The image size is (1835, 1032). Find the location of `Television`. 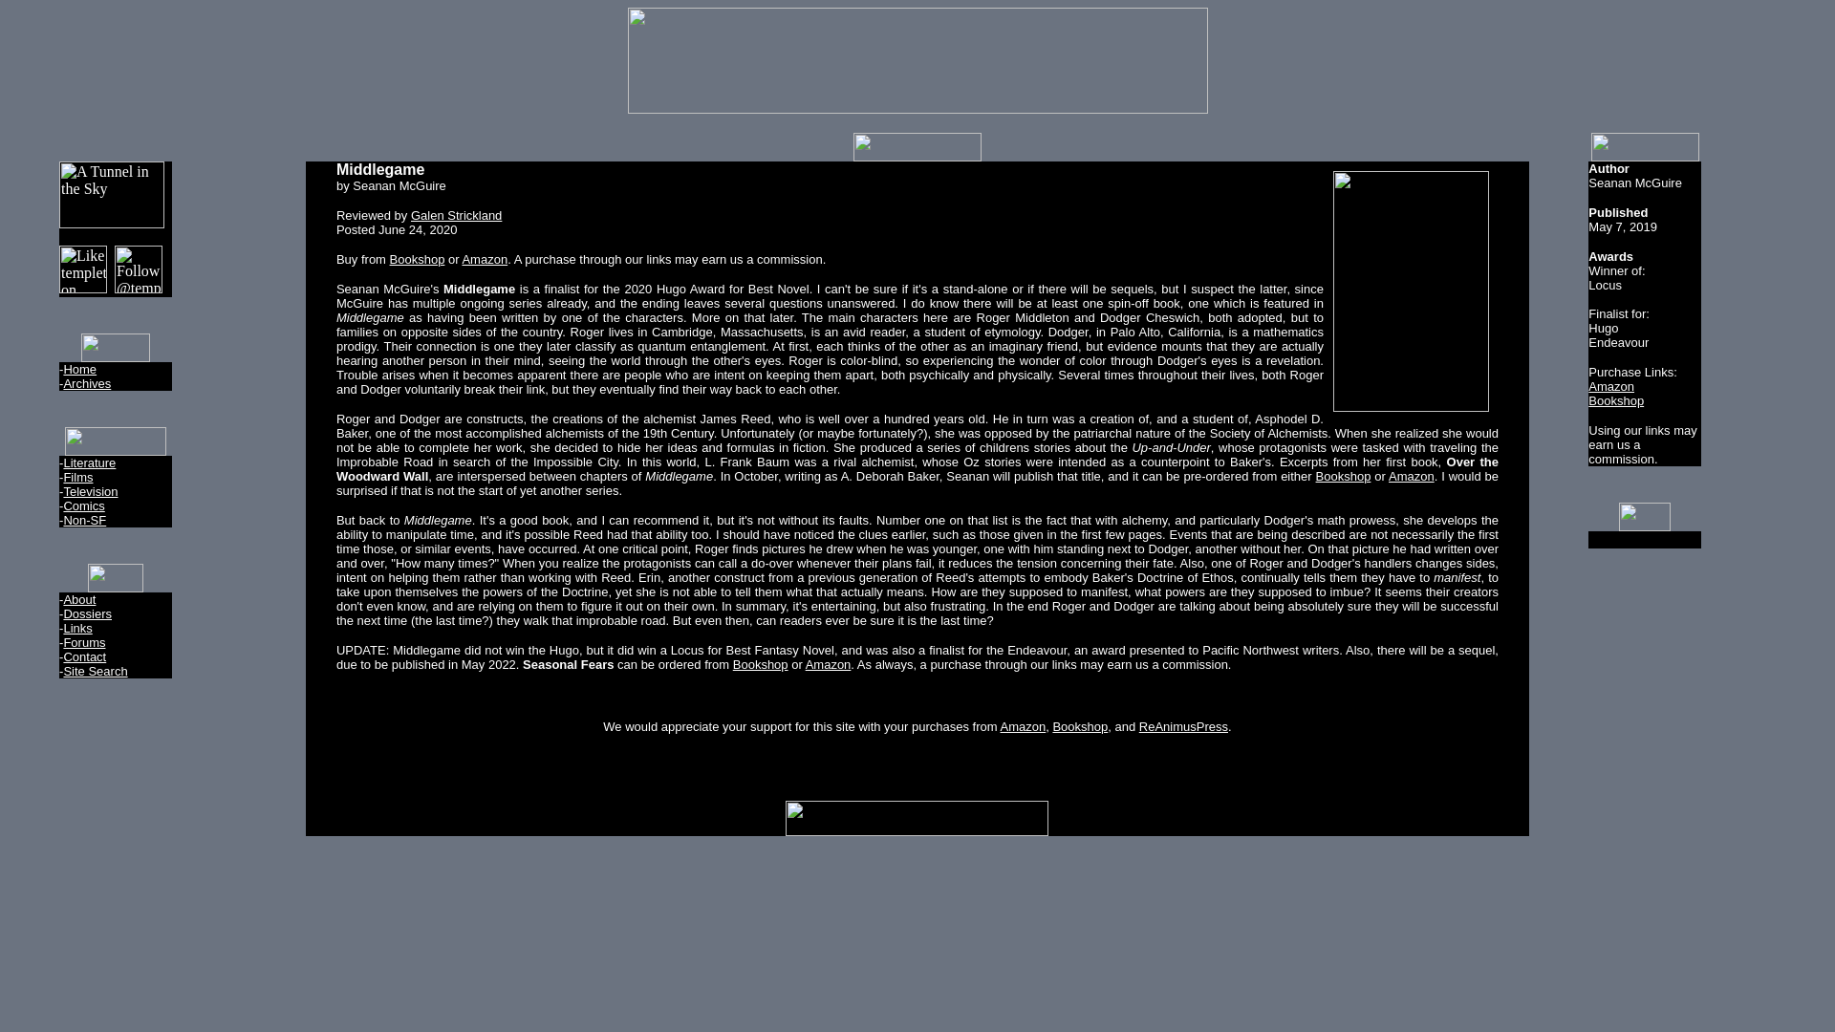

Television is located at coordinates (90, 491).